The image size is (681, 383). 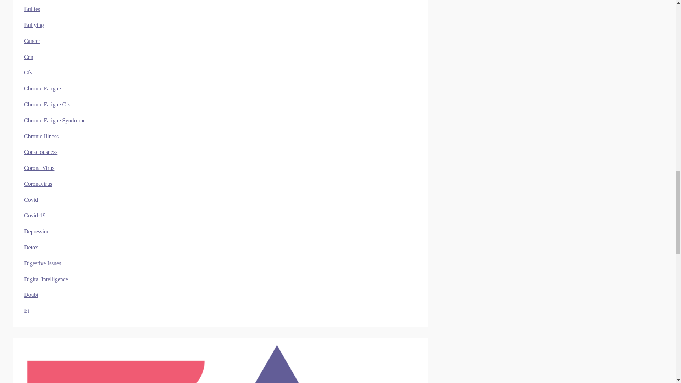 I want to click on Detox, so click(x=31, y=248).